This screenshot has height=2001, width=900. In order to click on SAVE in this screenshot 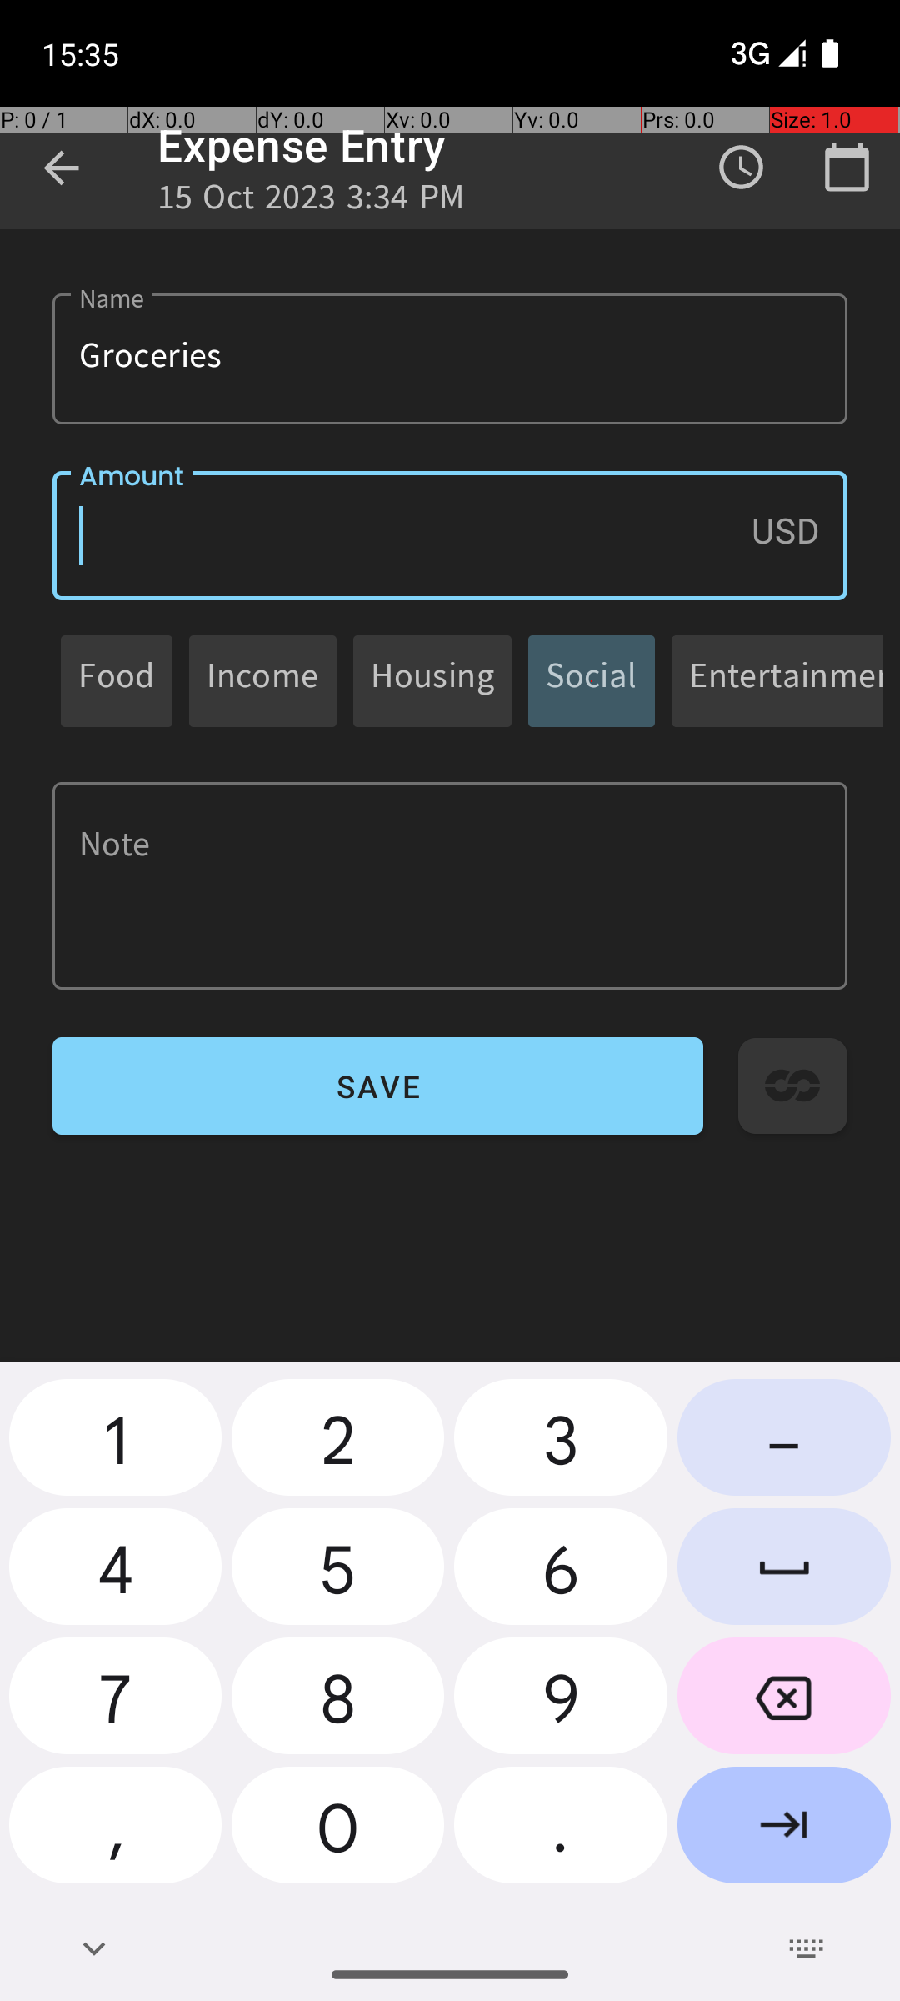, I will do `click(378, 1086)`.